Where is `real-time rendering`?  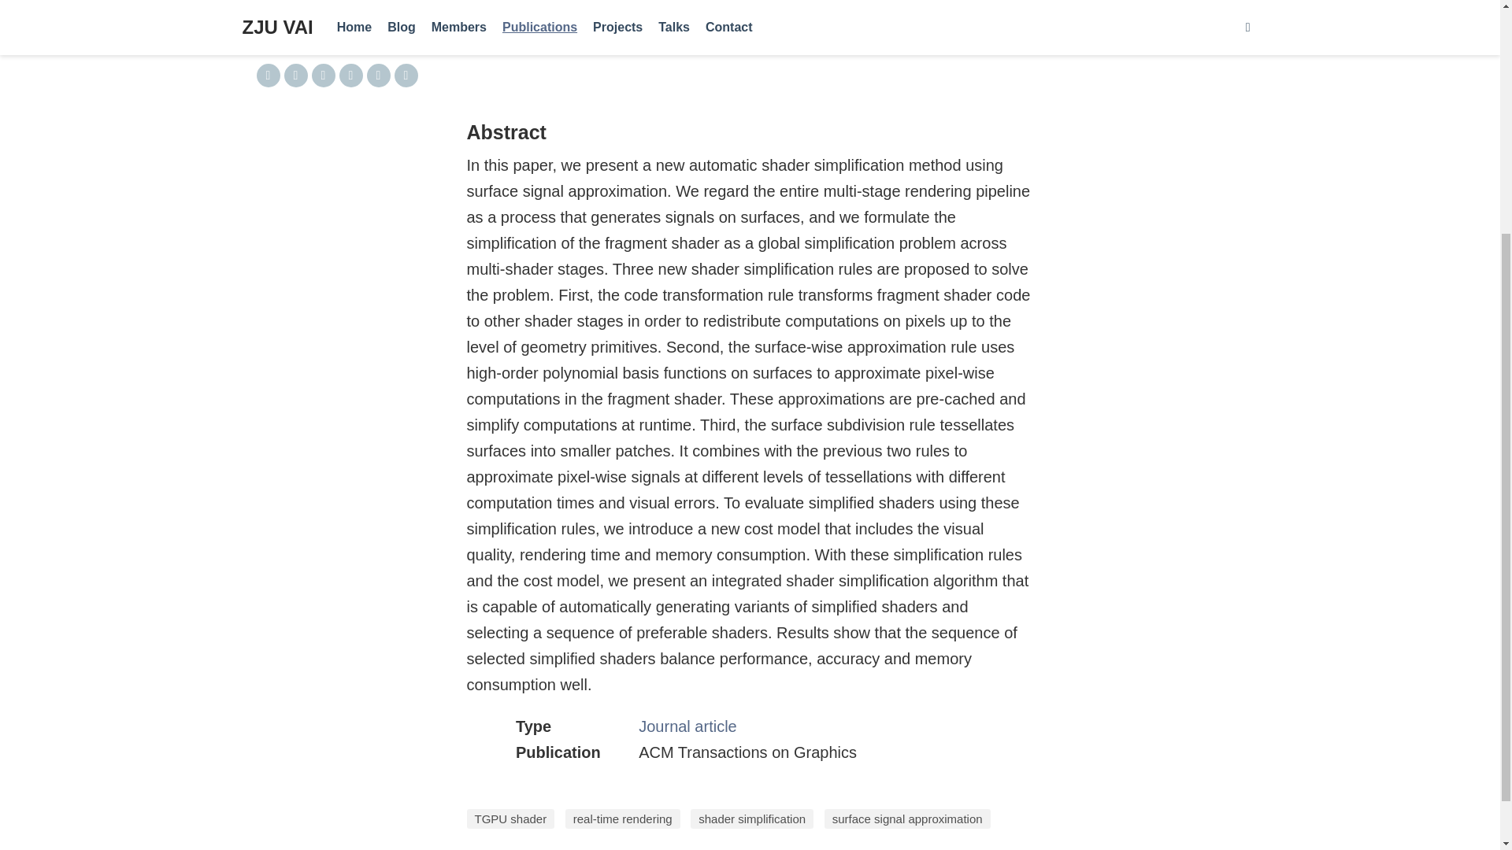
real-time rendering is located at coordinates (623, 819).